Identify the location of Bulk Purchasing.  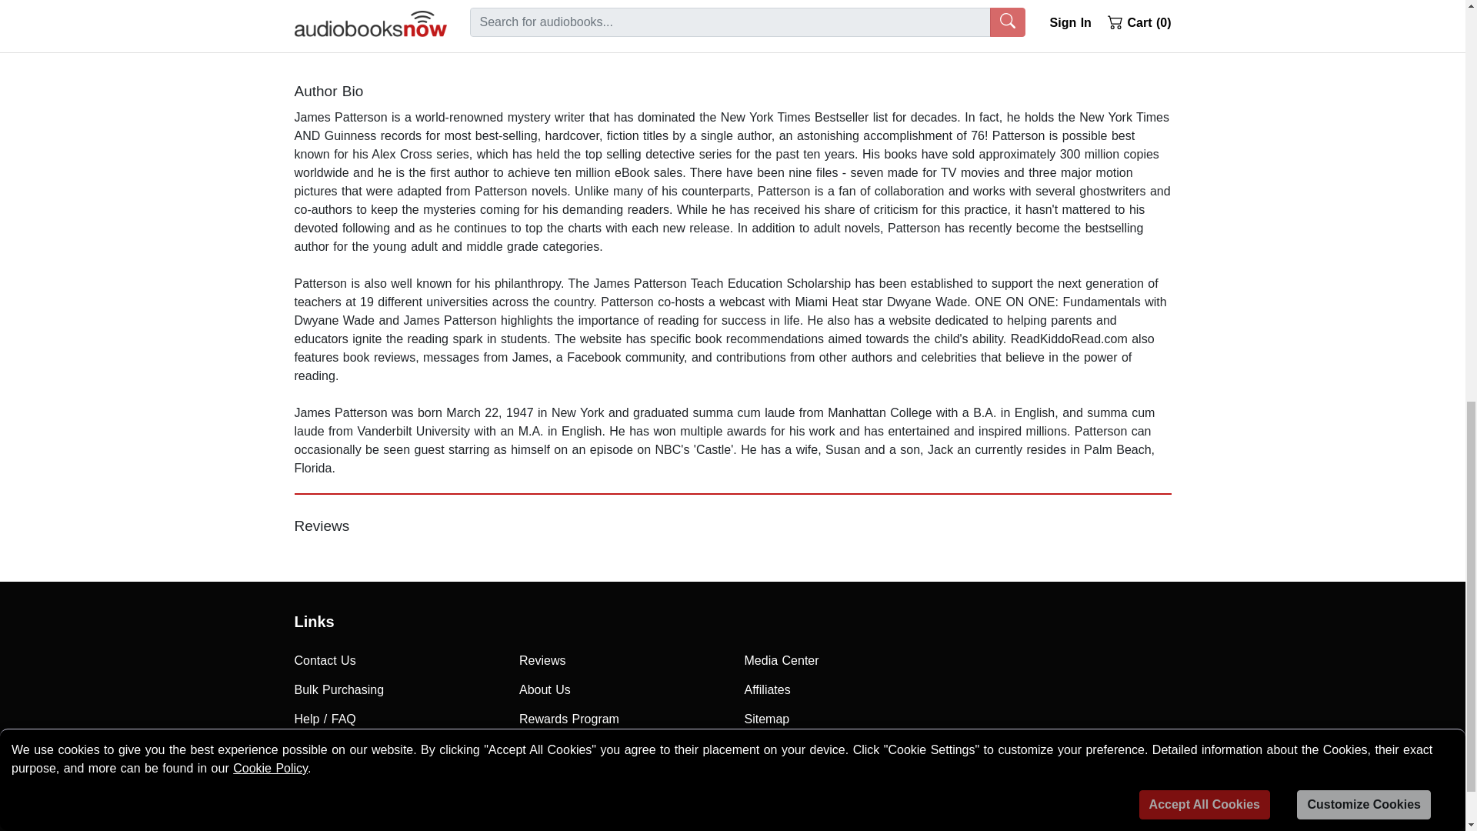
(395, 689).